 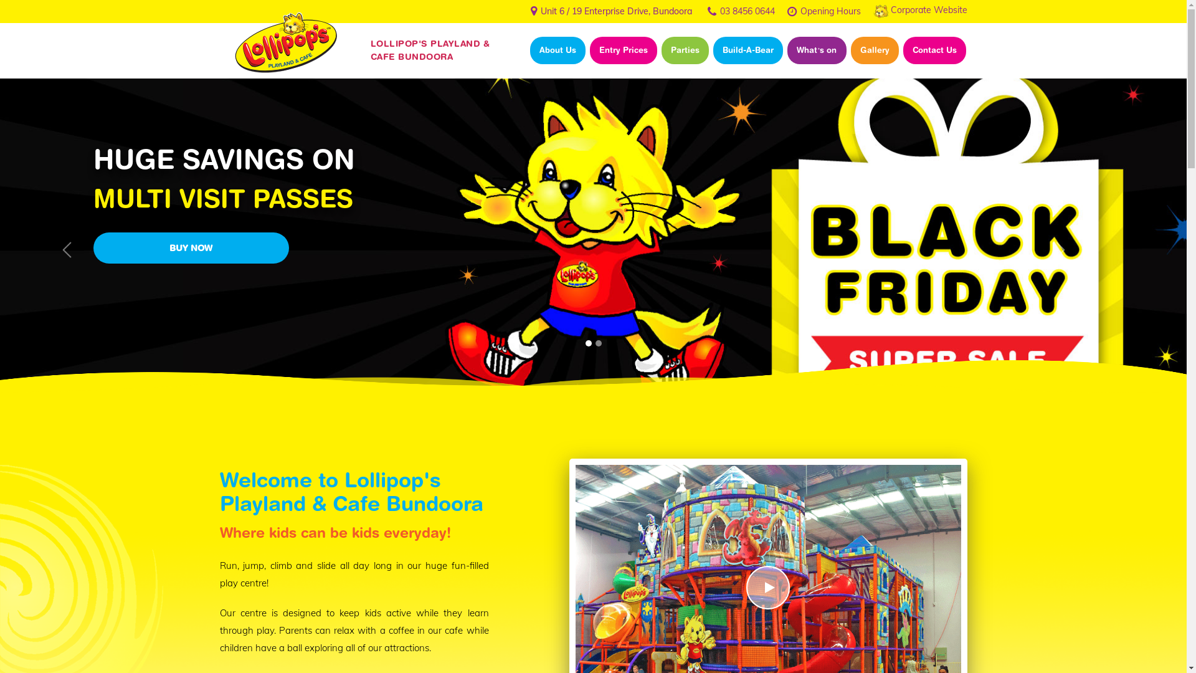 What do you see at coordinates (191, 248) in the screenshot?
I see `BUY NOW` at bounding box center [191, 248].